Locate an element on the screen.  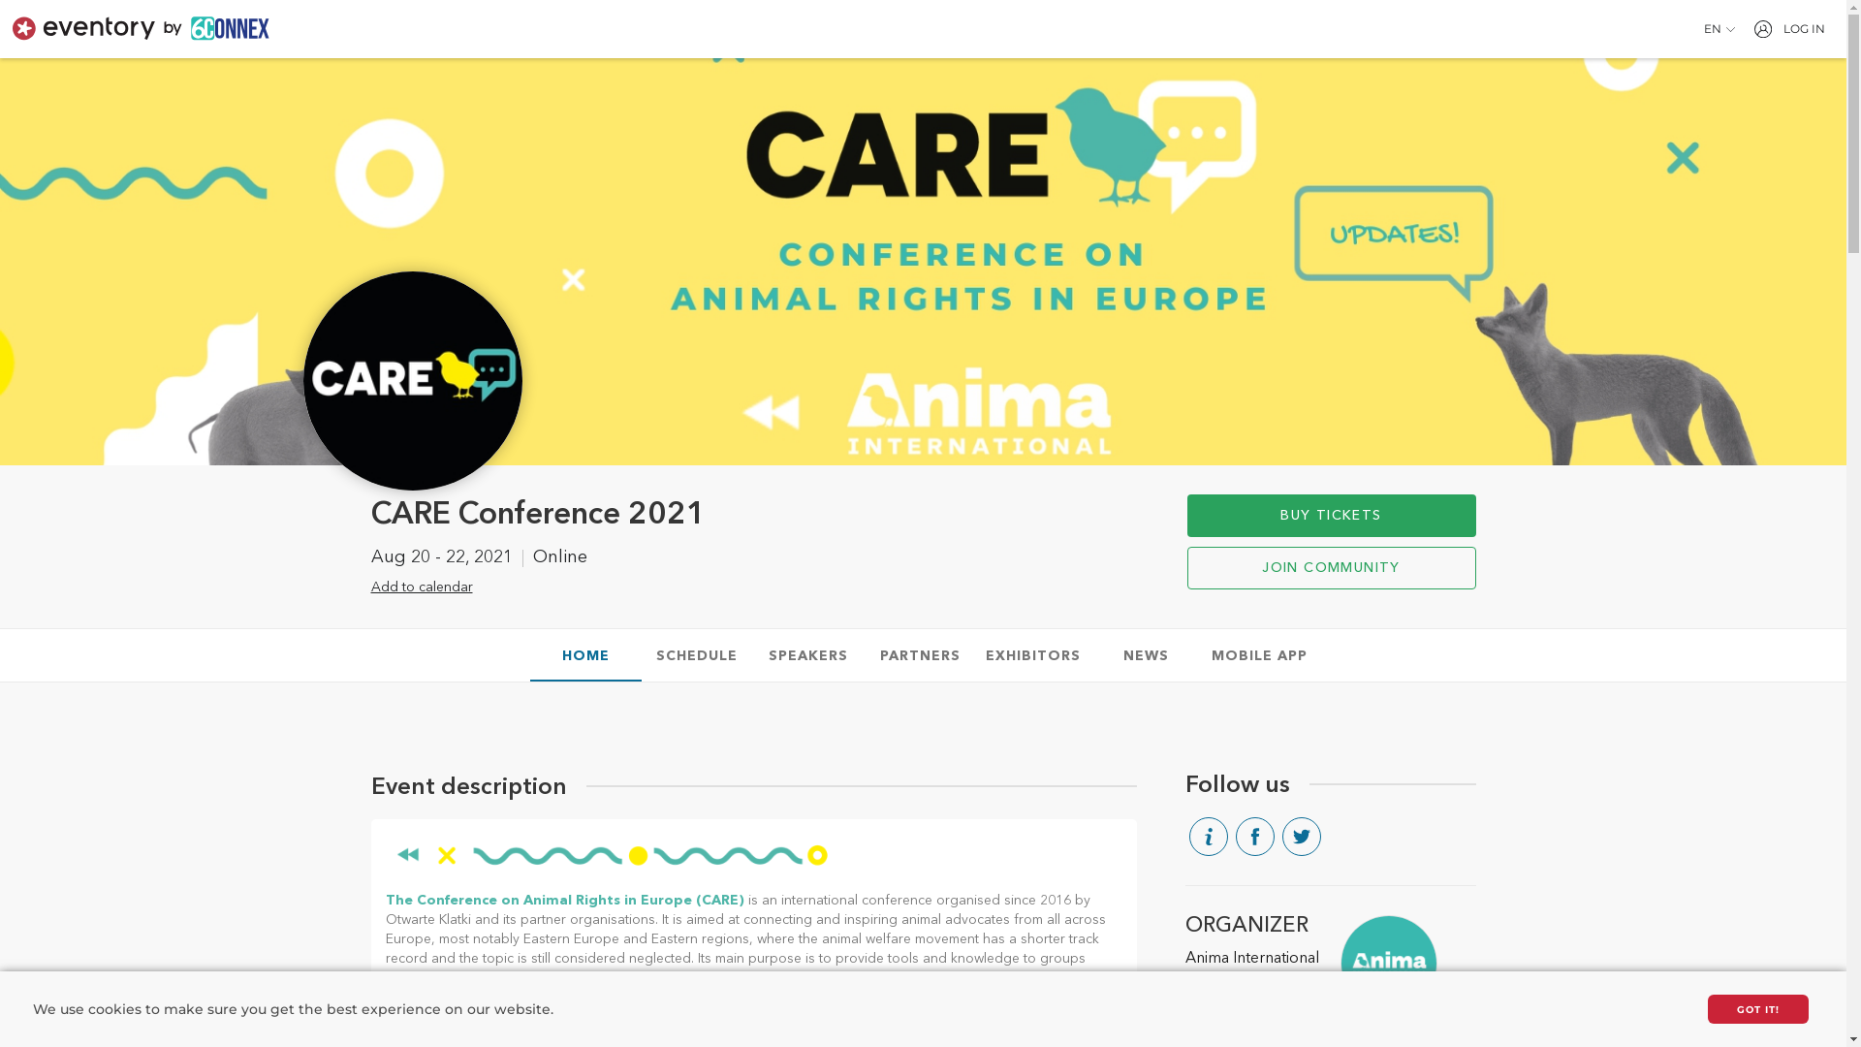
SCHEDULE is located at coordinates (698, 655).